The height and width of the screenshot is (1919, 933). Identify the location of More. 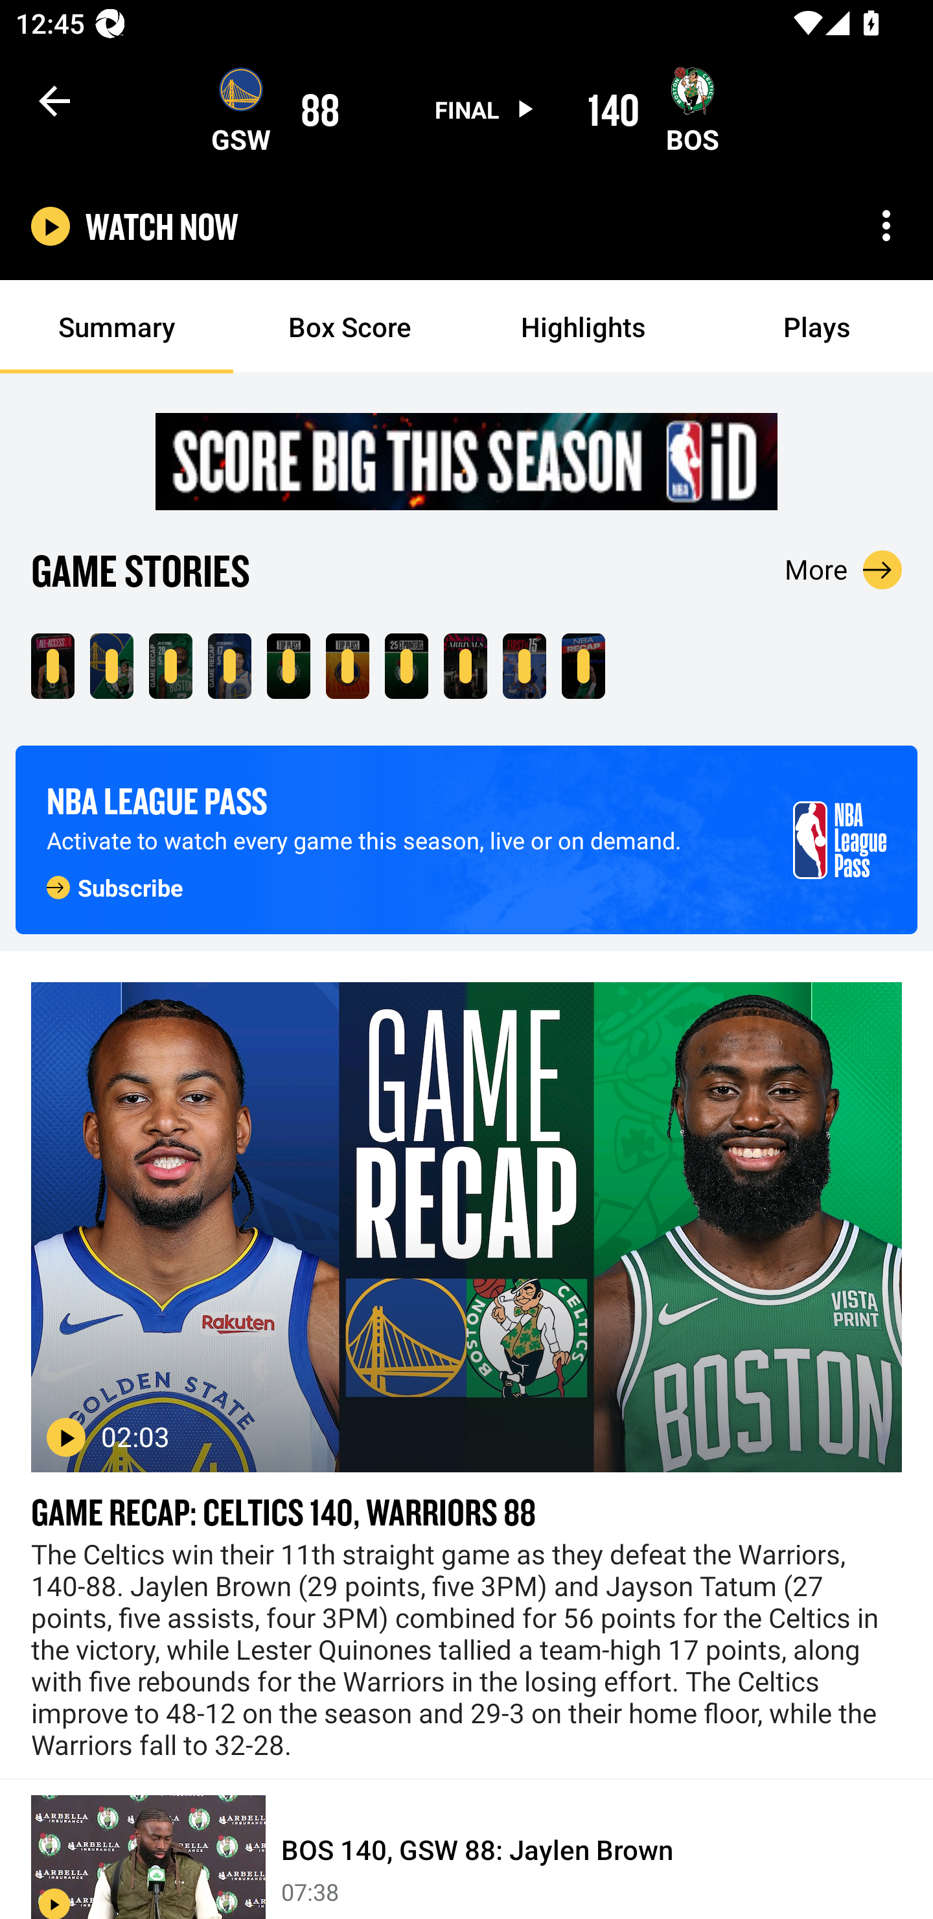
(844, 569).